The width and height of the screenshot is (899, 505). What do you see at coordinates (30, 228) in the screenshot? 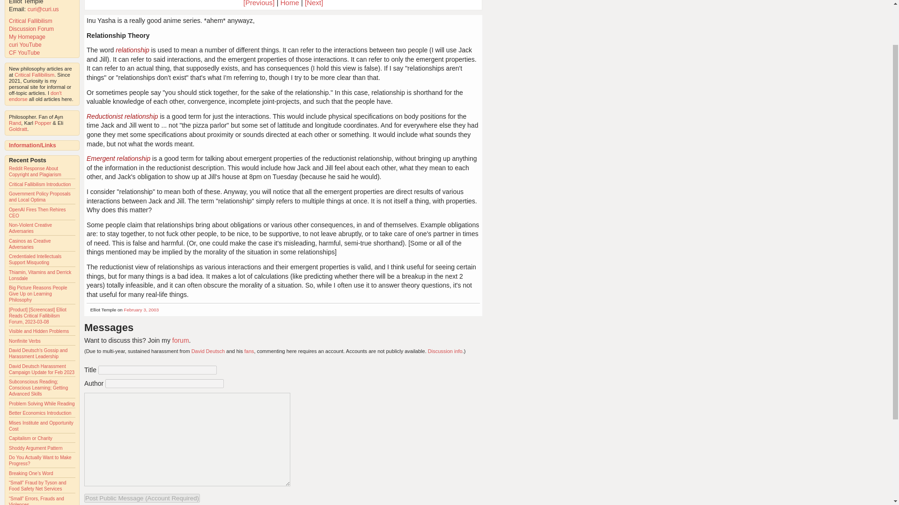
I see `Non-Violent Creative Adversaries` at bounding box center [30, 228].